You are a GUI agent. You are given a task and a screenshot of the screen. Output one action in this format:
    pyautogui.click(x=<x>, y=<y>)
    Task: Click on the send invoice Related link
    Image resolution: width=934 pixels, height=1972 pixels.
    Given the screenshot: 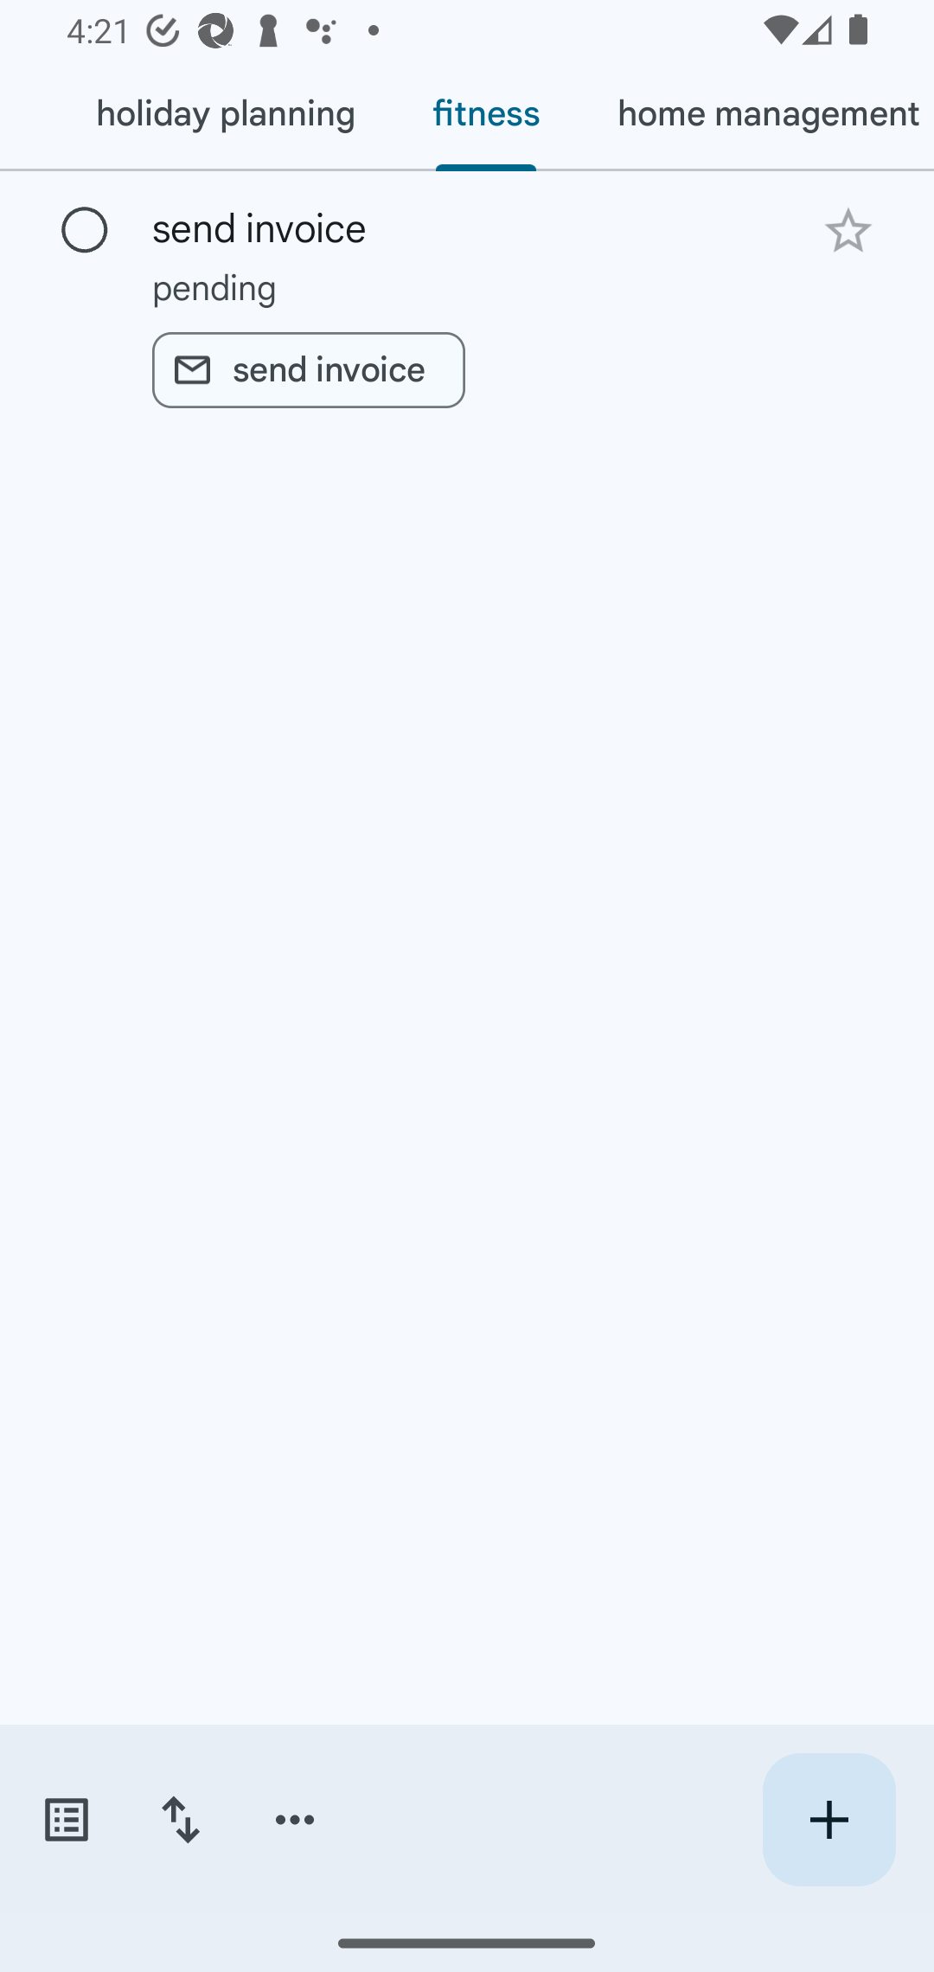 What is the action you would take?
    pyautogui.click(x=308, y=370)
    